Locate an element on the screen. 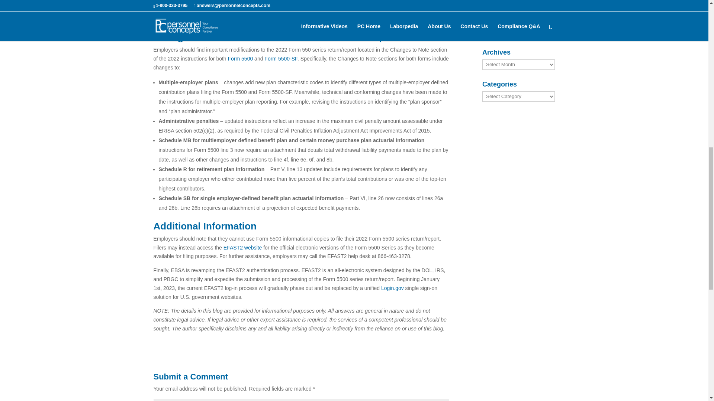 The image size is (714, 401). Form 5500-SF is located at coordinates (281, 59).